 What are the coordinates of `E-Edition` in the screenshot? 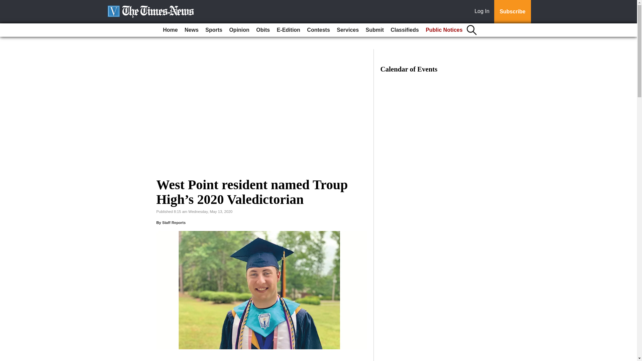 It's located at (288, 30).